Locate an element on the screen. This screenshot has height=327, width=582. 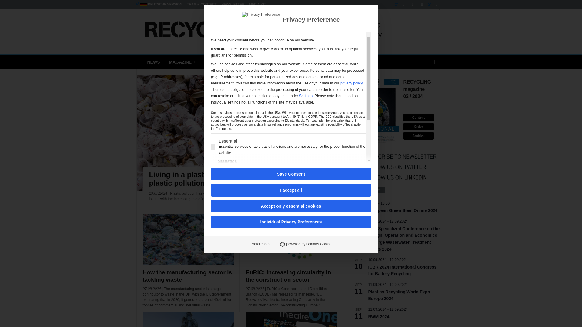
Twitter is located at coordinates (434, 4).